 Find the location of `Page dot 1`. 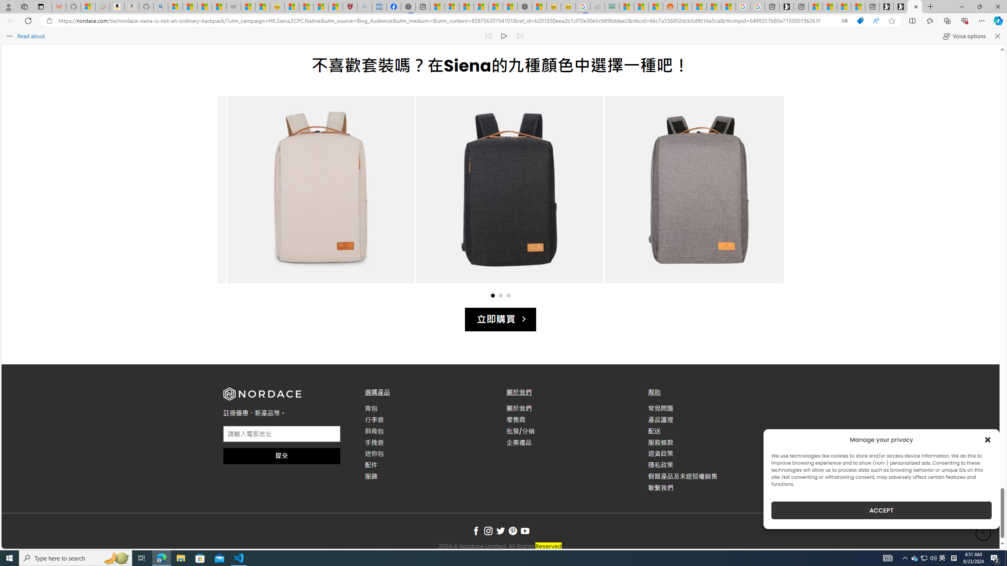

Page dot 1 is located at coordinates (492, 295).